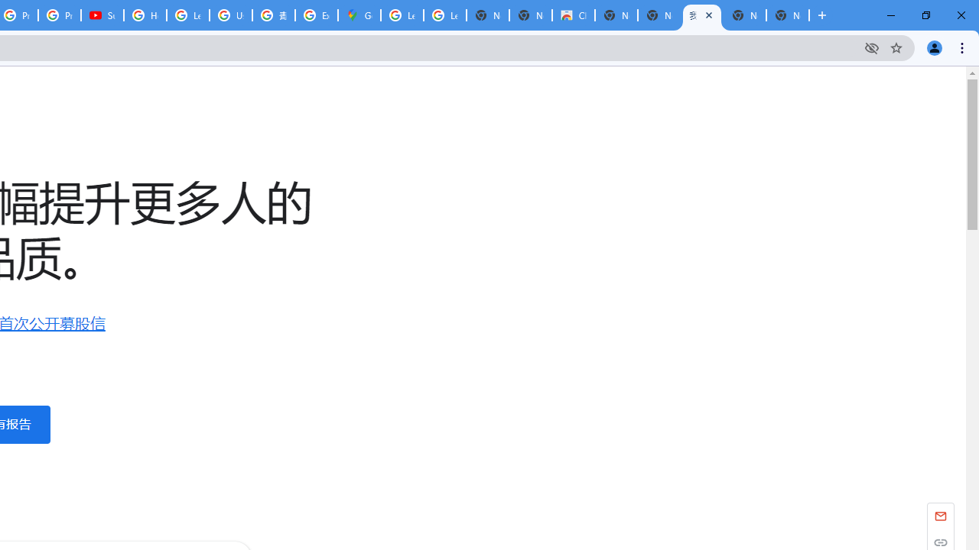  I want to click on Explore new street-level details - Google Maps Help, so click(317, 15).